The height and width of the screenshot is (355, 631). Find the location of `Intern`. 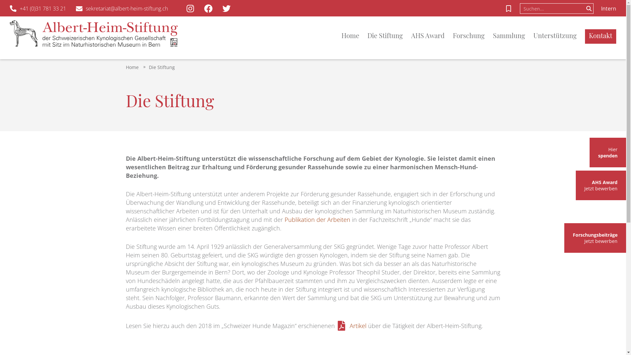

Intern is located at coordinates (609, 9).